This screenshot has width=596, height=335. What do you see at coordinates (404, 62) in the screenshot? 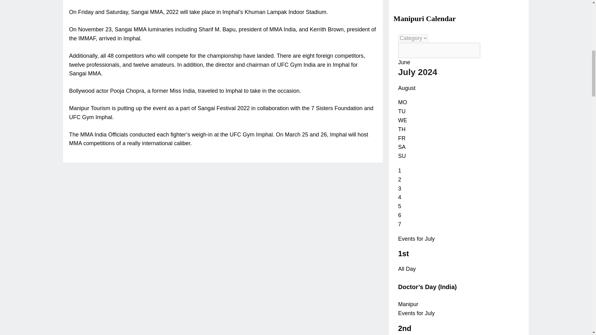
I see `June` at bounding box center [404, 62].